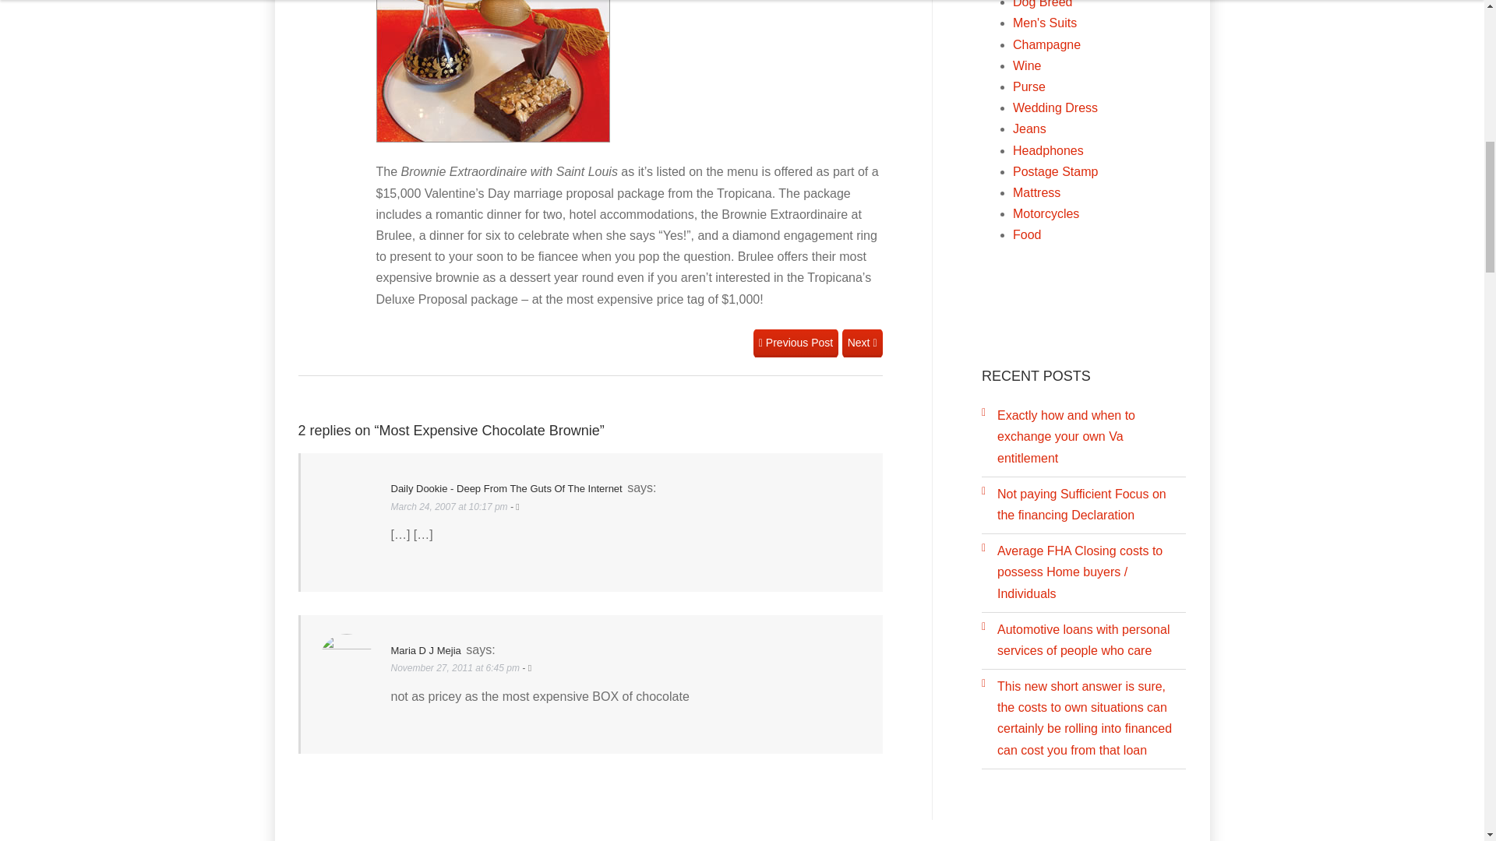 The image size is (1496, 841). Describe the element at coordinates (796, 343) in the screenshot. I see `Previous Post` at that location.